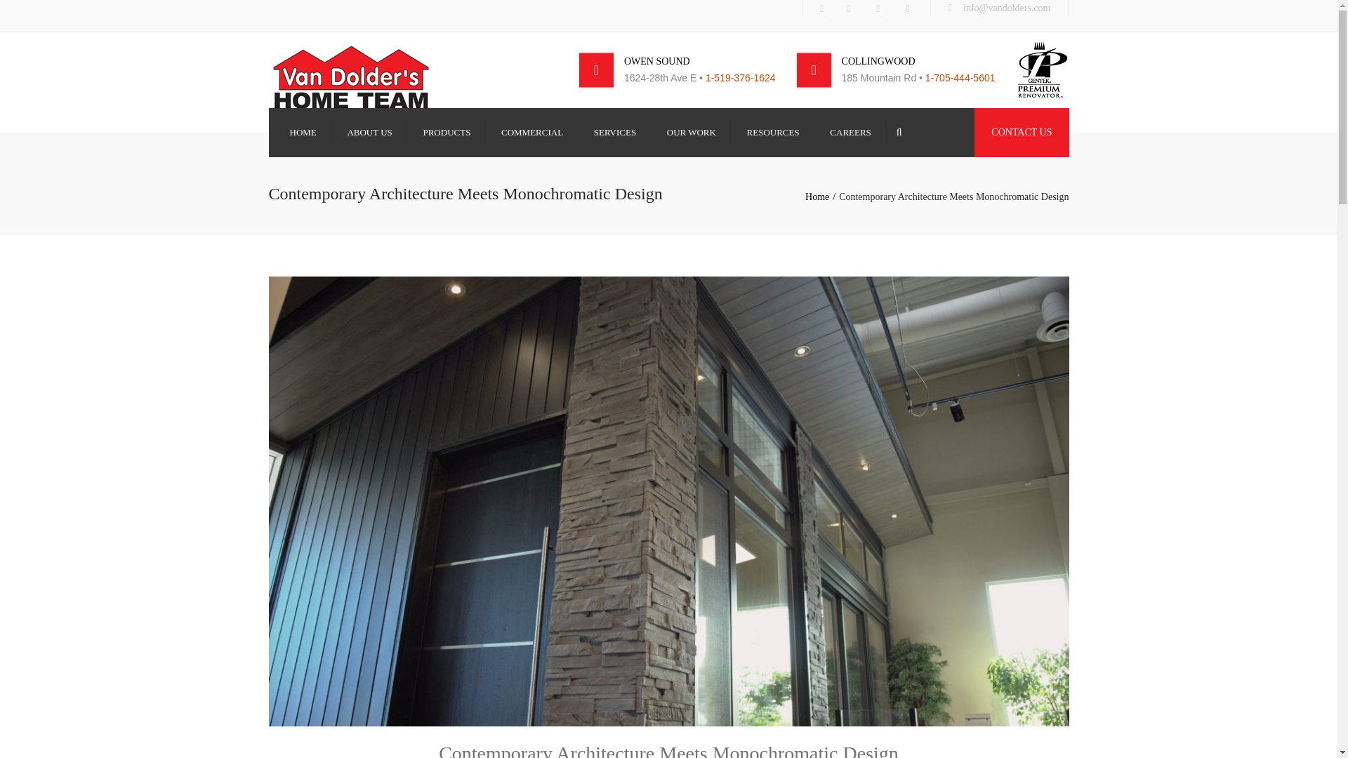 The image size is (1348, 758). What do you see at coordinates (899, 132) in the screenshot?
I see `Search` at bounding box center [899, 132].